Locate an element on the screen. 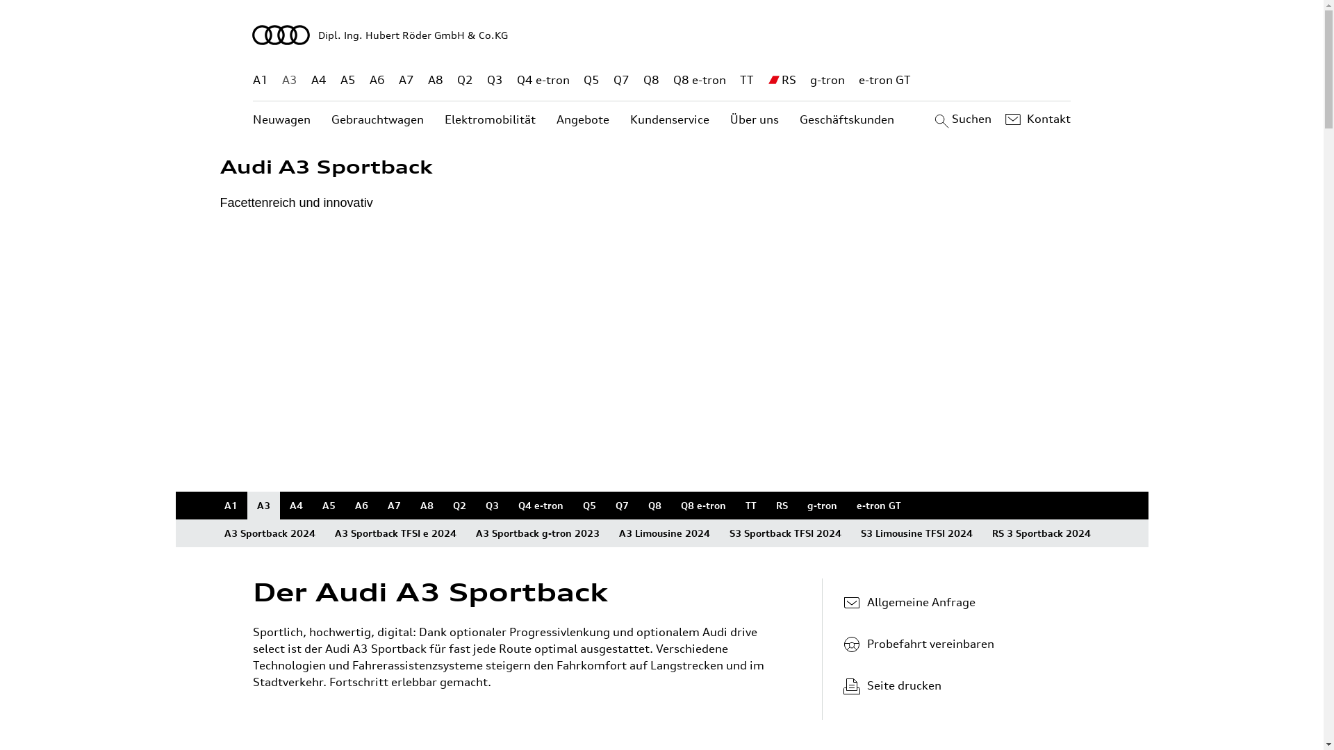 The height and width of the screenshot is (750, 1334). A4 is located at coordinates (319, 81).